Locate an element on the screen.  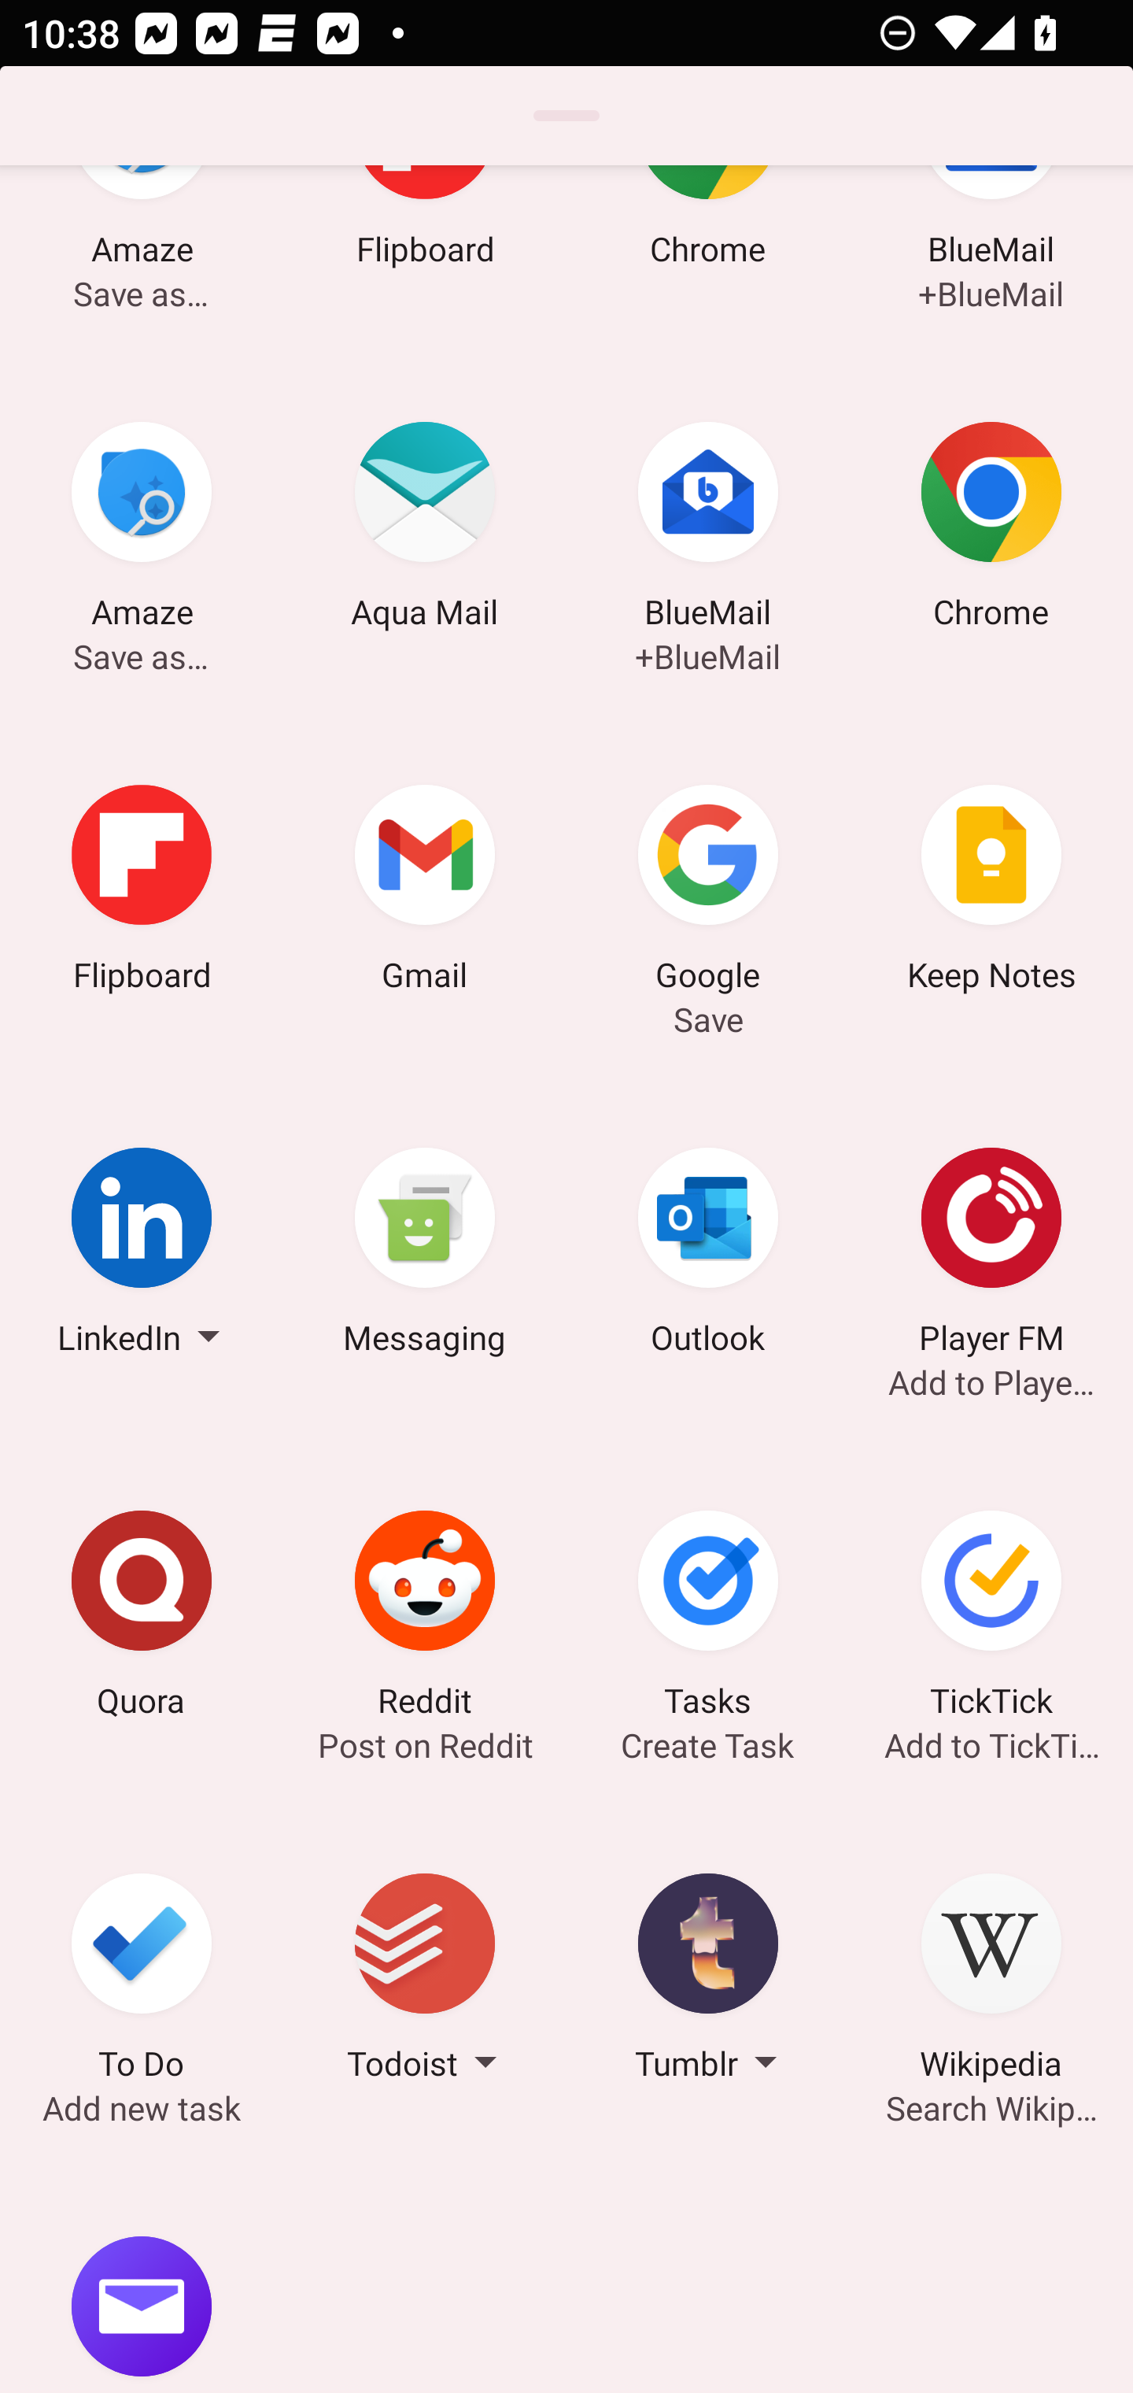
Messaging is located at coordinates (425, 1256).